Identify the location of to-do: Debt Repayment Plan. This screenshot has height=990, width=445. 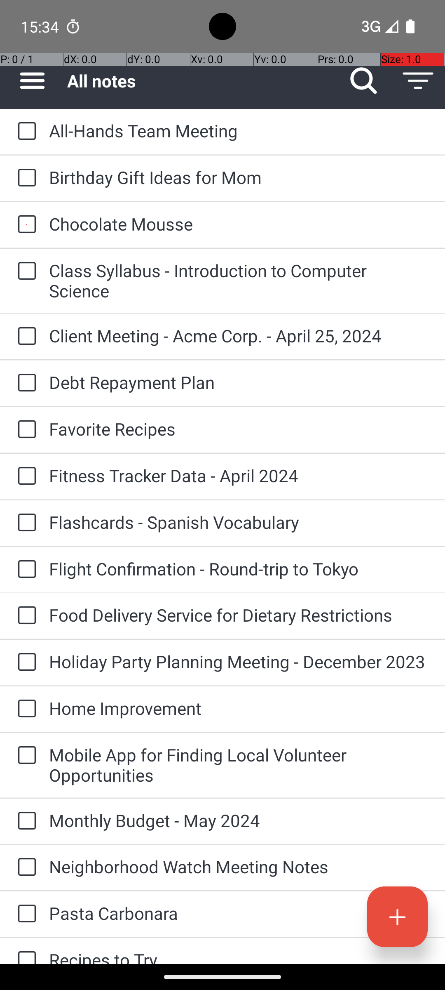
(25, 383).